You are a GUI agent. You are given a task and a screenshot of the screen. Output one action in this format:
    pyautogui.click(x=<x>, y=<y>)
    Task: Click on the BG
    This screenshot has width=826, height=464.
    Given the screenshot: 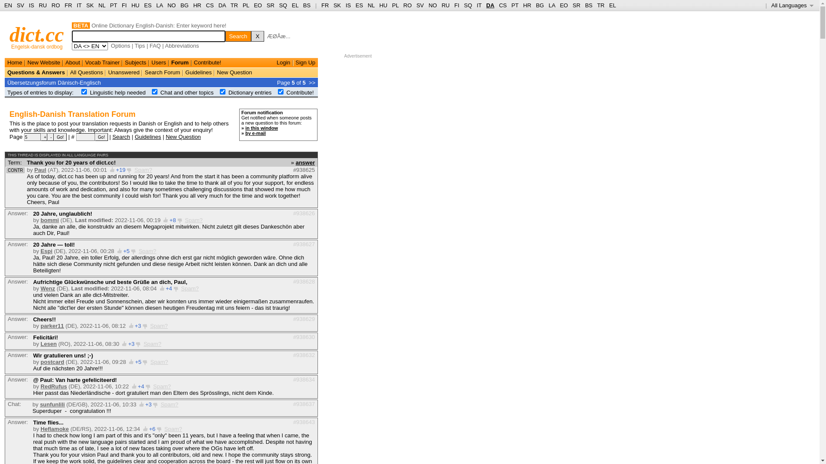 What is the action you would take?
    pyautogui.click(x=185, y=5)
    